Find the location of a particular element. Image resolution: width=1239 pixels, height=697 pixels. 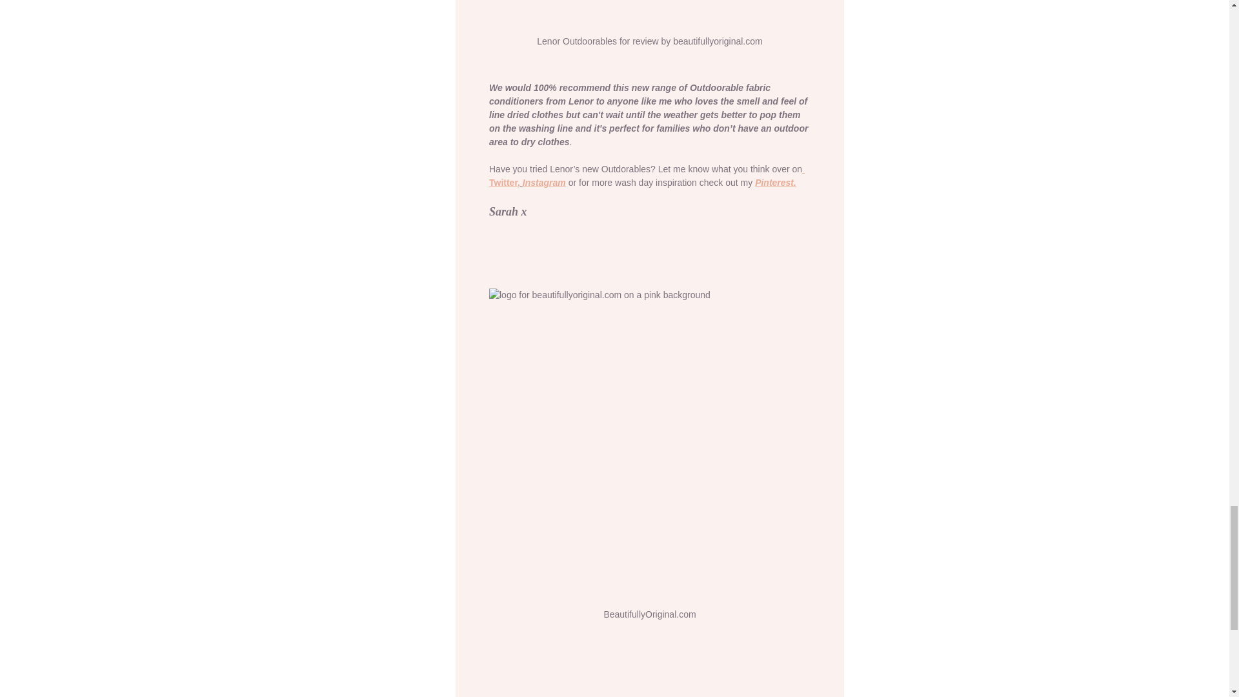

Sarah x is located at coordinates (509, 212).